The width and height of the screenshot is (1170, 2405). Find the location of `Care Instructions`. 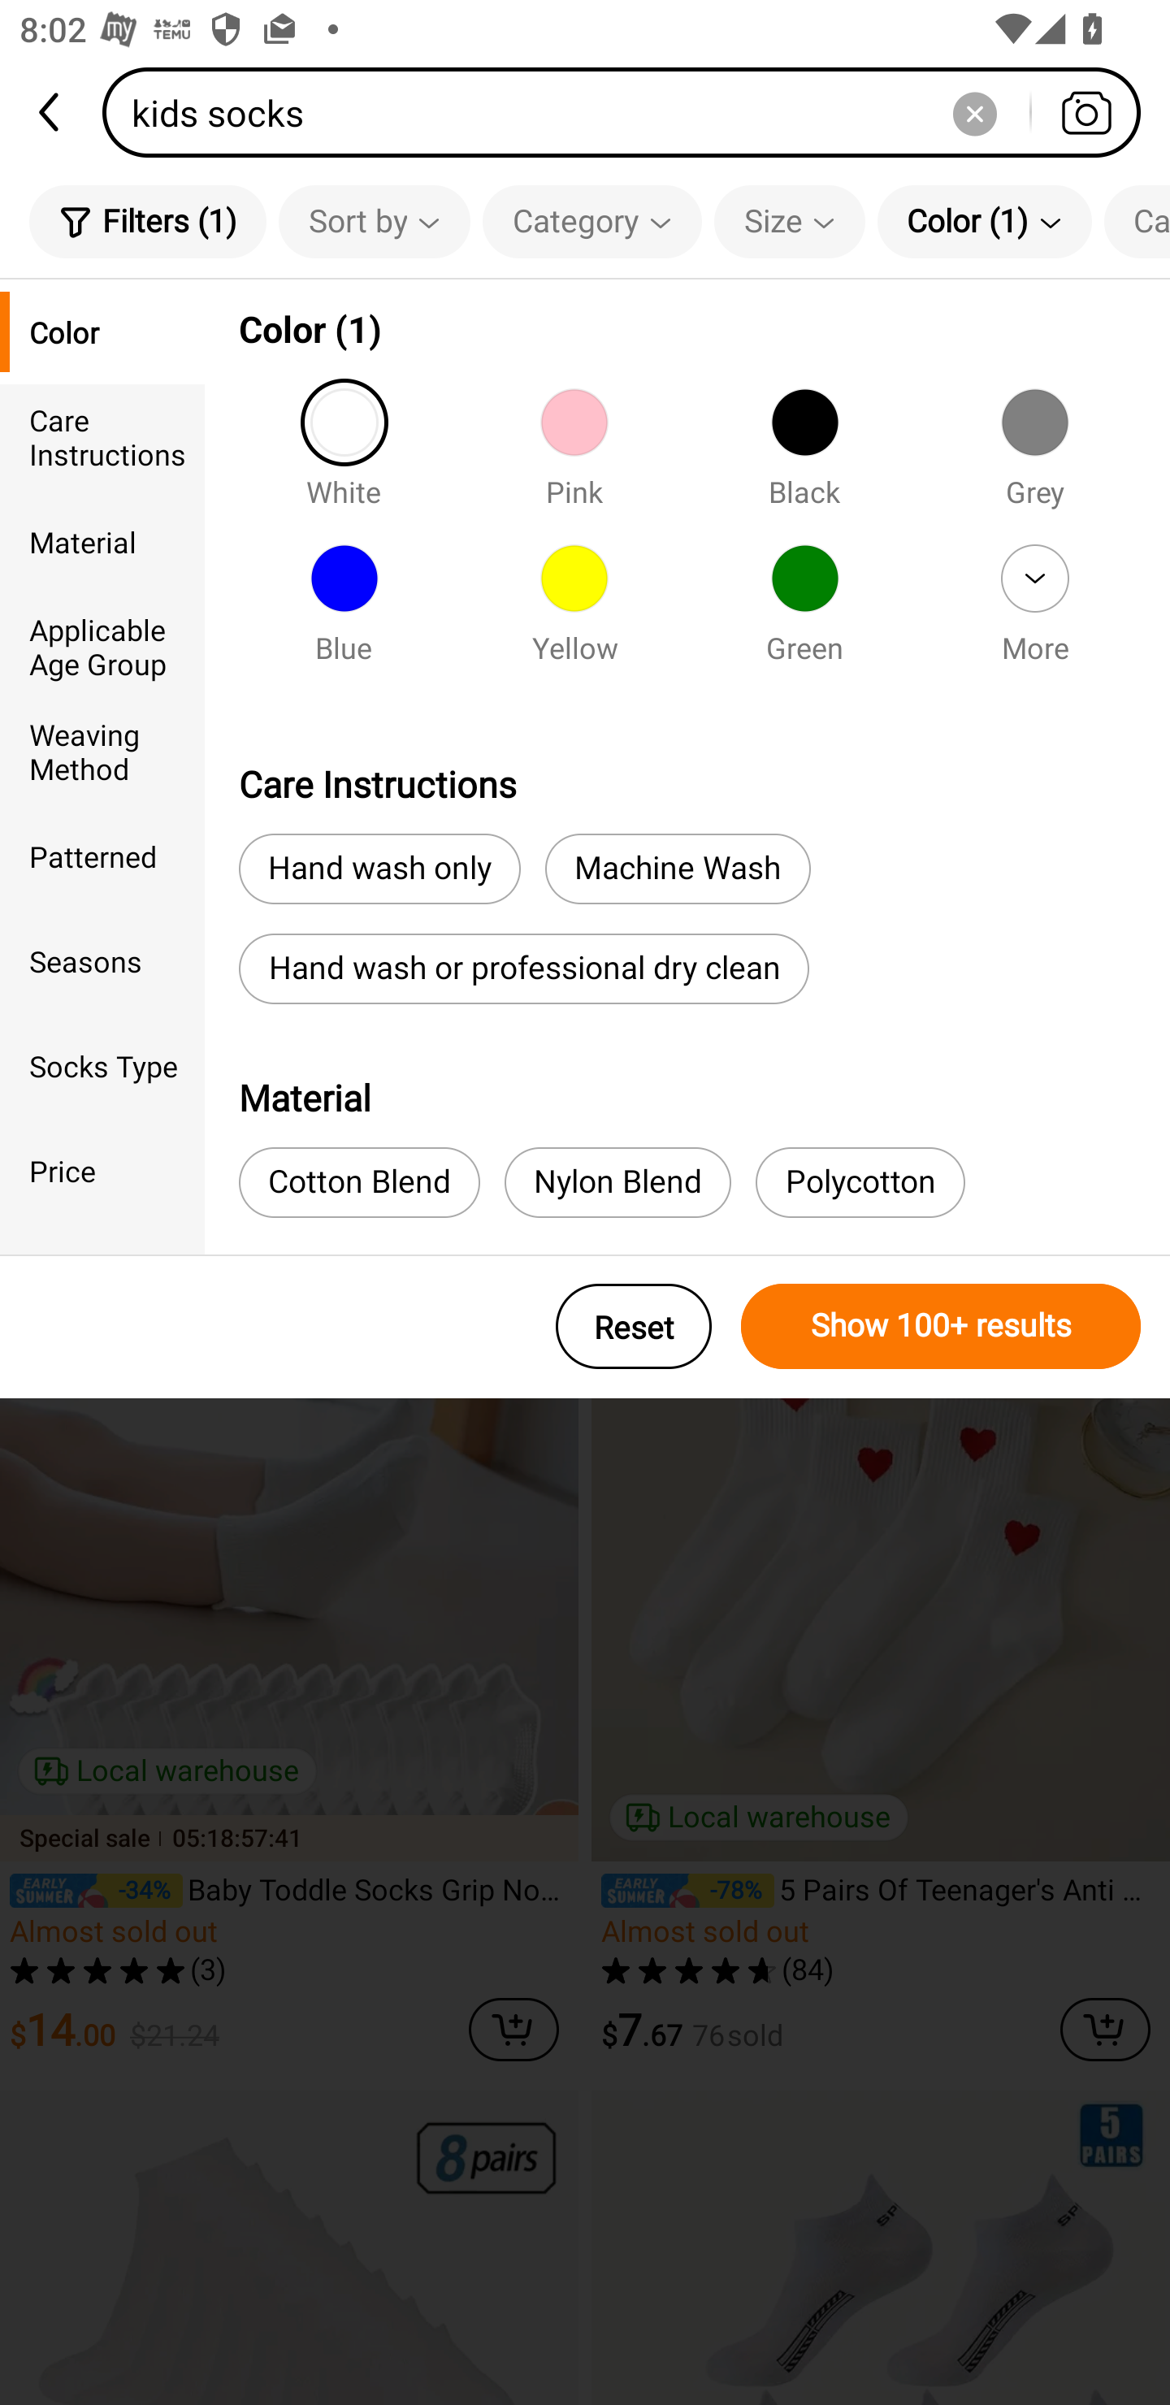

Care Instructions is located at coordinates (102, 435).